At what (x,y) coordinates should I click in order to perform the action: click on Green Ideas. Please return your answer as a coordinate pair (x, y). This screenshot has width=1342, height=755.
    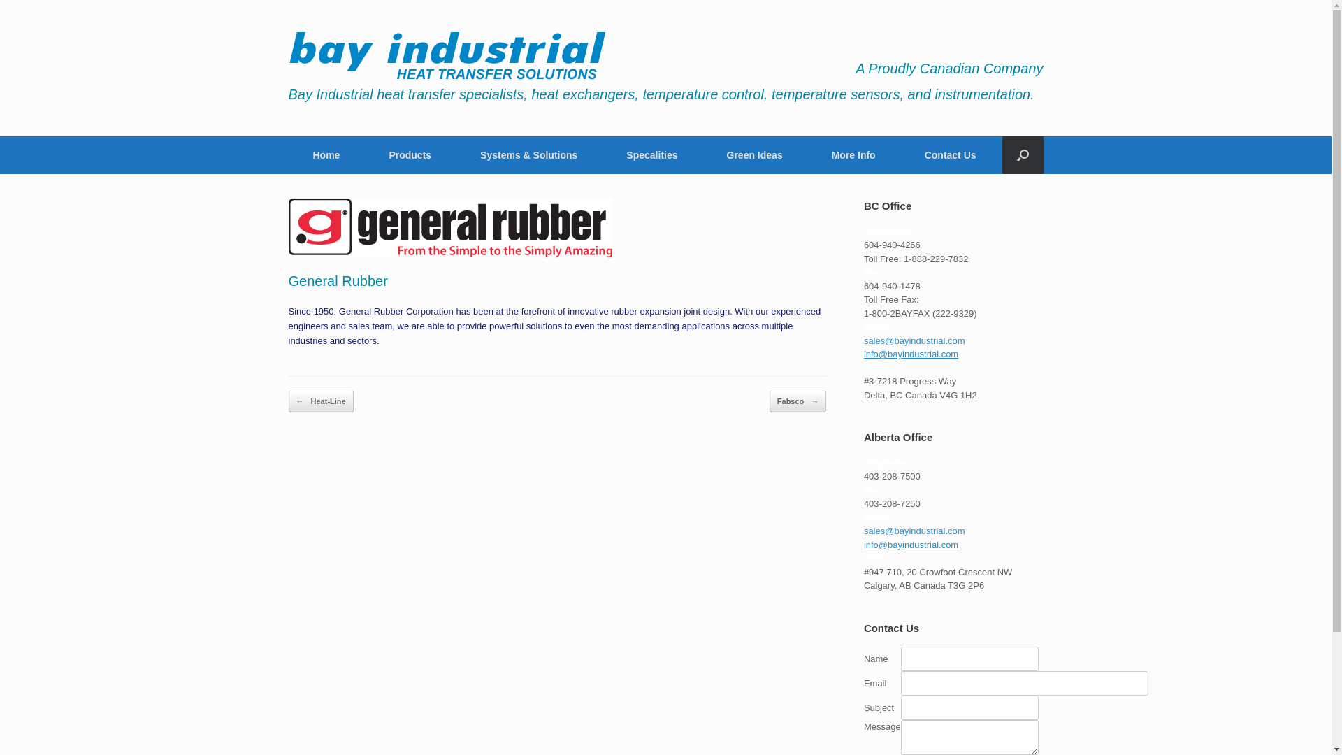
    Looking at the image, I should click on (755, 155).